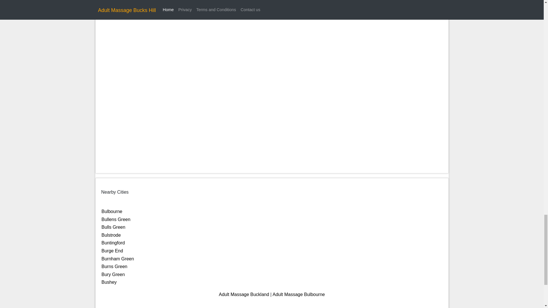  What do you see at coordinates (299, 294) in the screenshot?
I see `Adult Massage Bulbourne` at bounding box center [299, 294].